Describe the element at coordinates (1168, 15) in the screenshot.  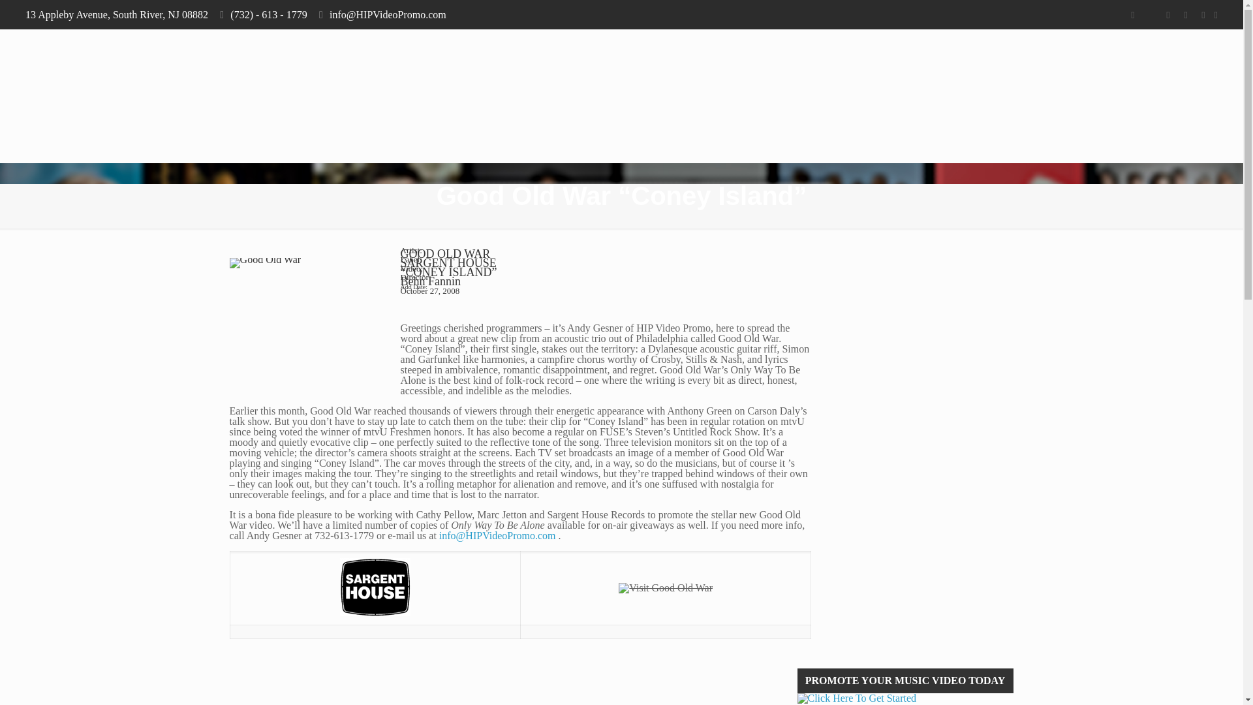
I see `YouTube` at that location.